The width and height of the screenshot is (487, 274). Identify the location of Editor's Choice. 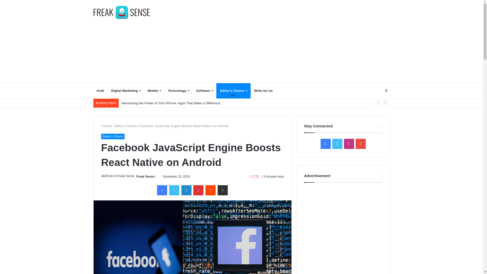
(125, 126).